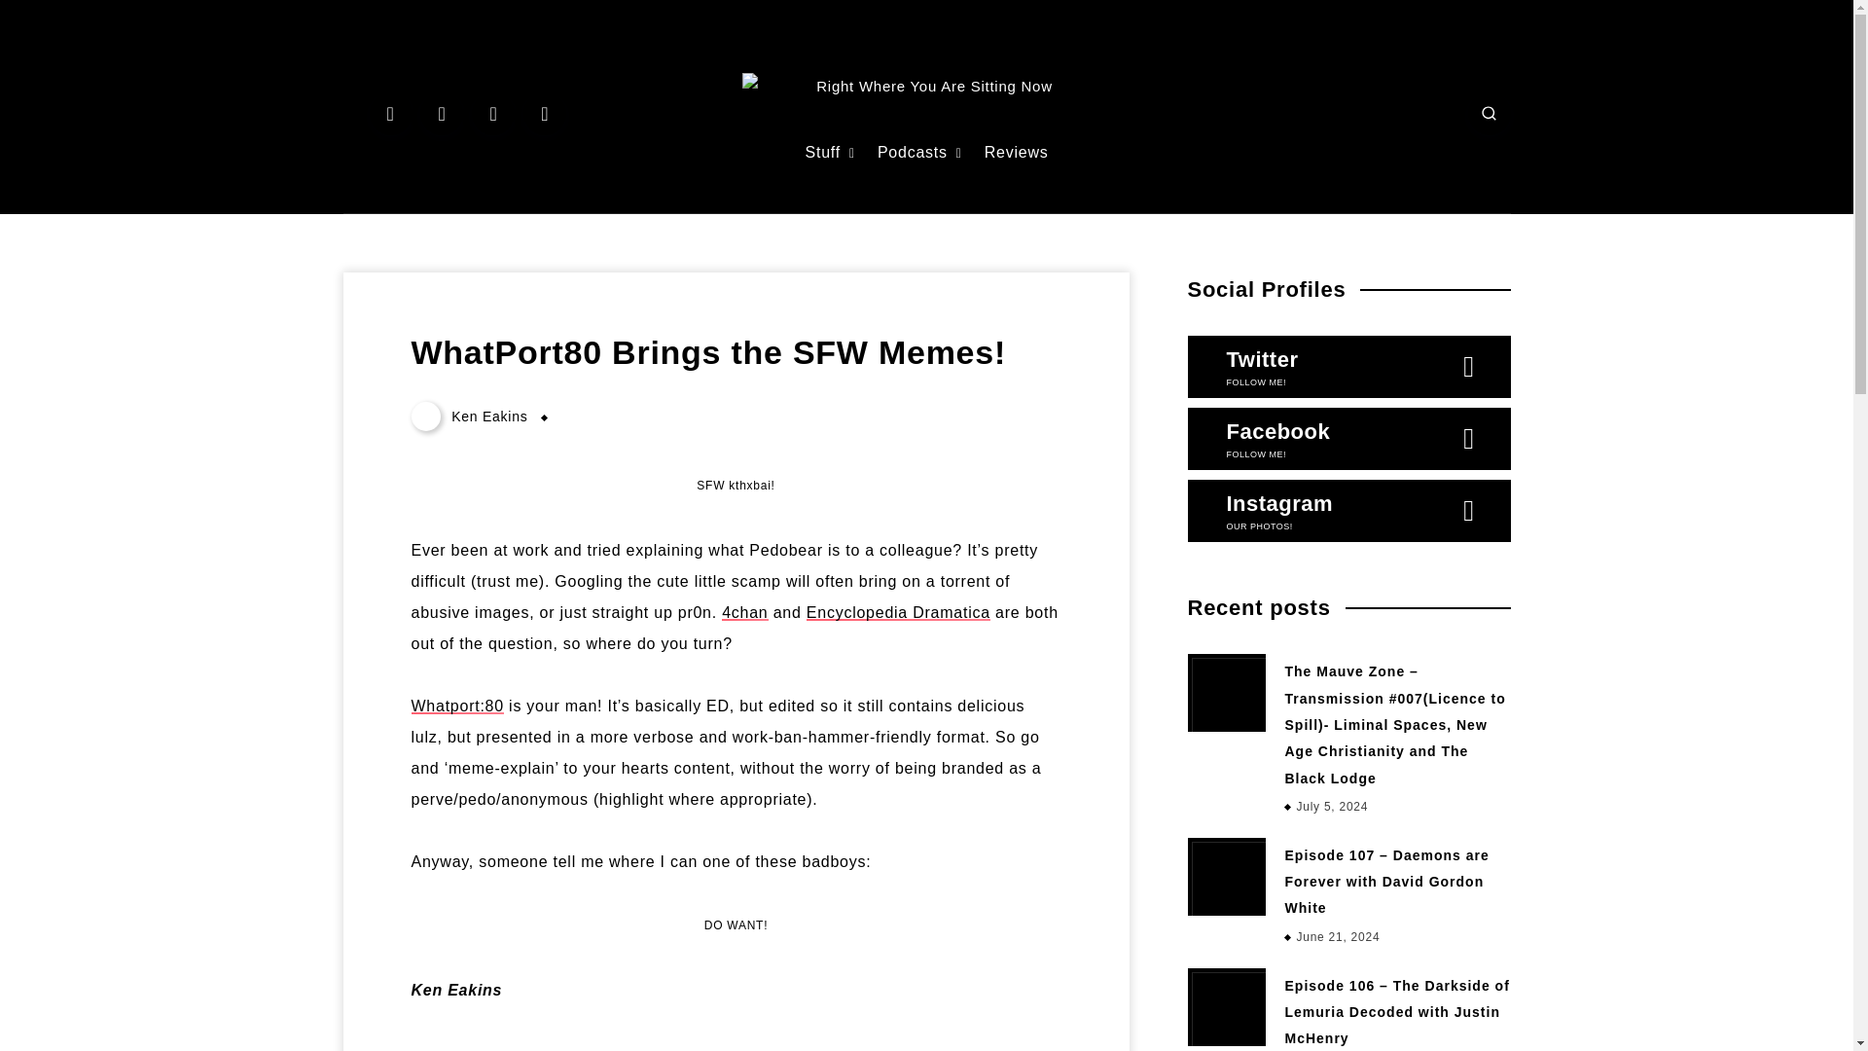 The height and width of the screenshot is (1051, 1868). Describe the element at coordinates (471, 417) in the screenshot. I see `Ken Eakins` at that location.